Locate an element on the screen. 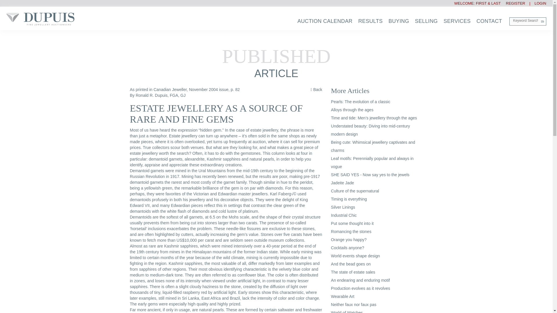 Image resolution: width=557 pixels, height=313 pixels. Production evolves as it revolves is located at coordinates (360, 288).